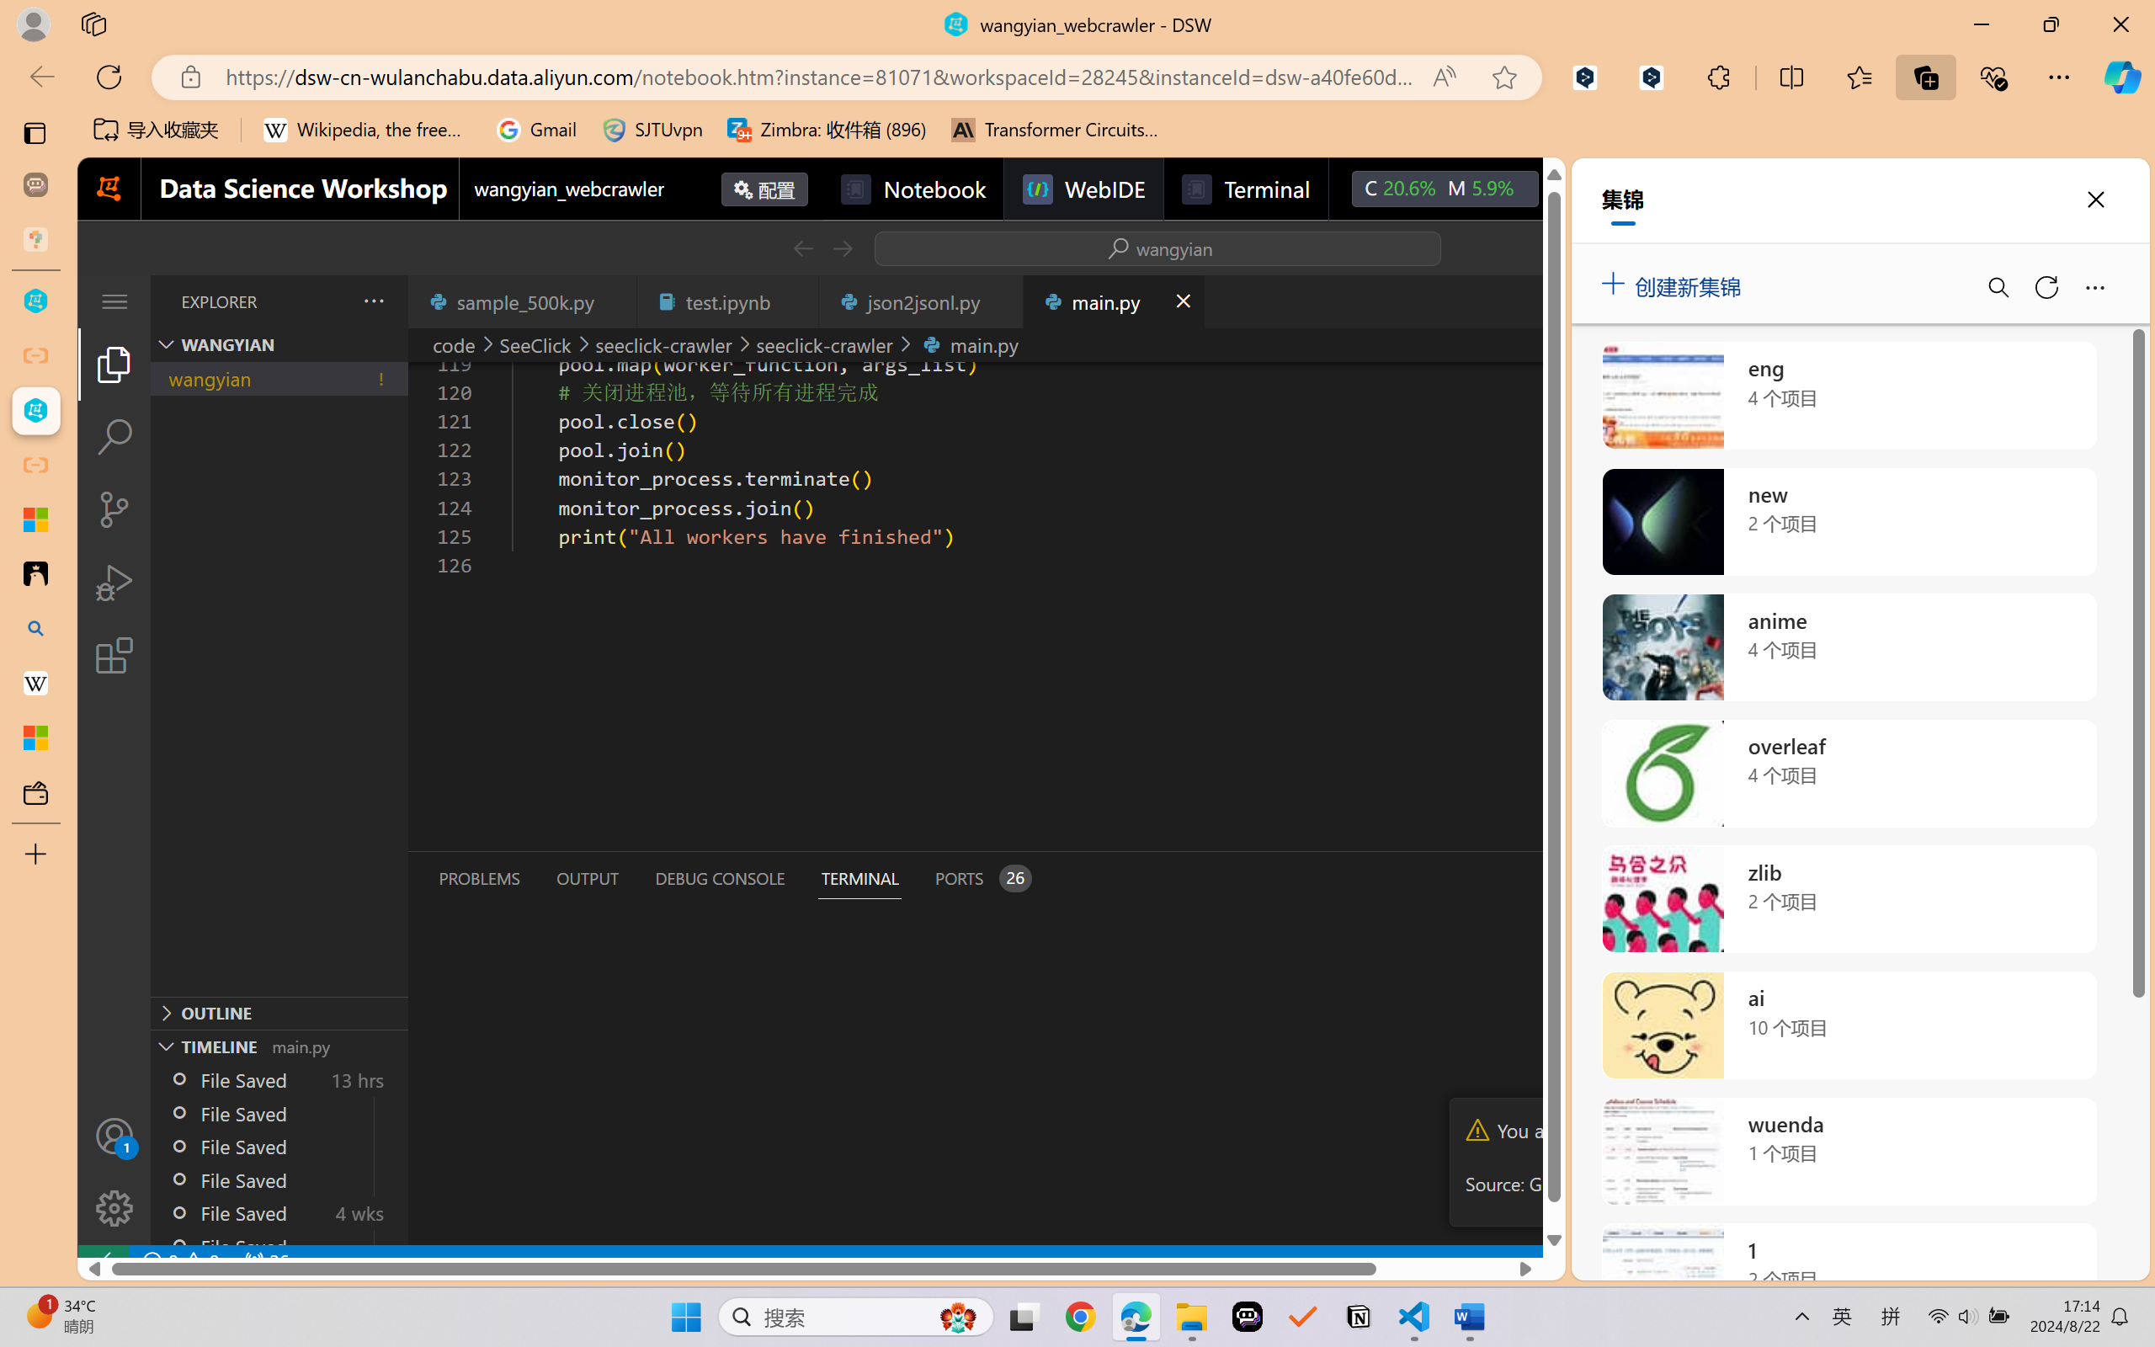  I want to click on Tab actions, so click(1183, 301).